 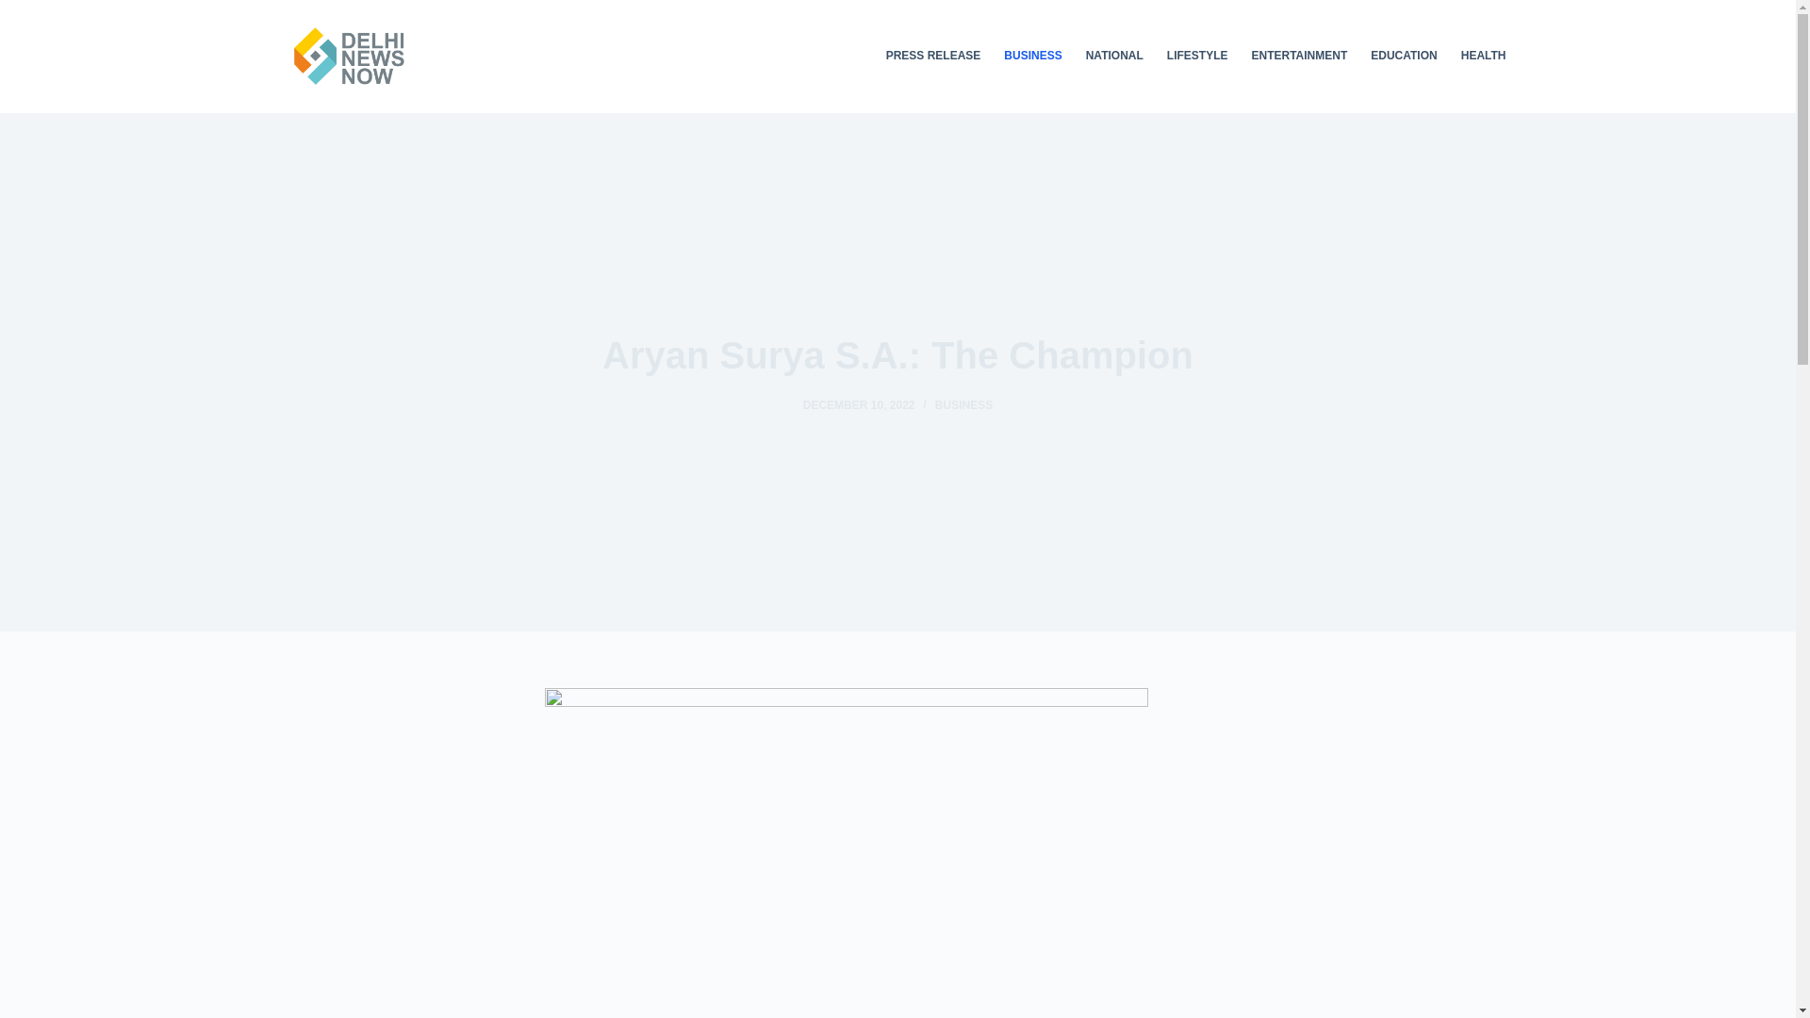 What do you see at coordinates (1113, 57) in the screenshot?
I see `NATIONAL` at bounding box center [1113, 57].